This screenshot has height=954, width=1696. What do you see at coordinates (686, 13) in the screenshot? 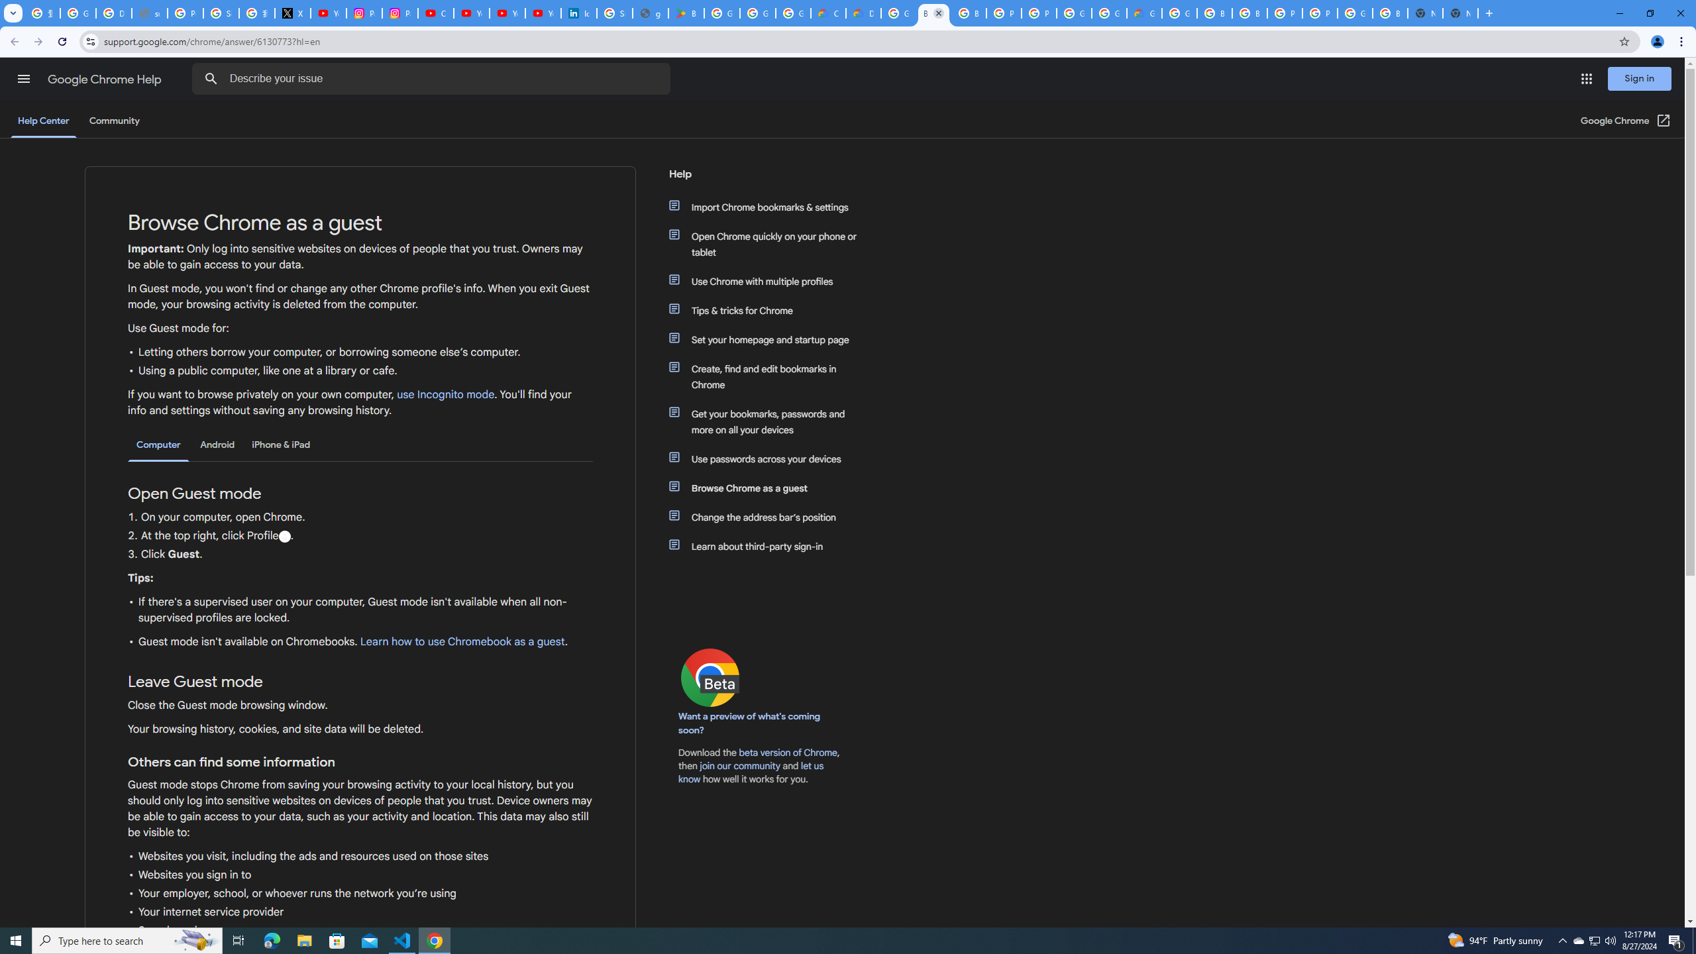
I see `Bluey: Let's Play! - Apps on Google Play` at bounding box center [686, 13].